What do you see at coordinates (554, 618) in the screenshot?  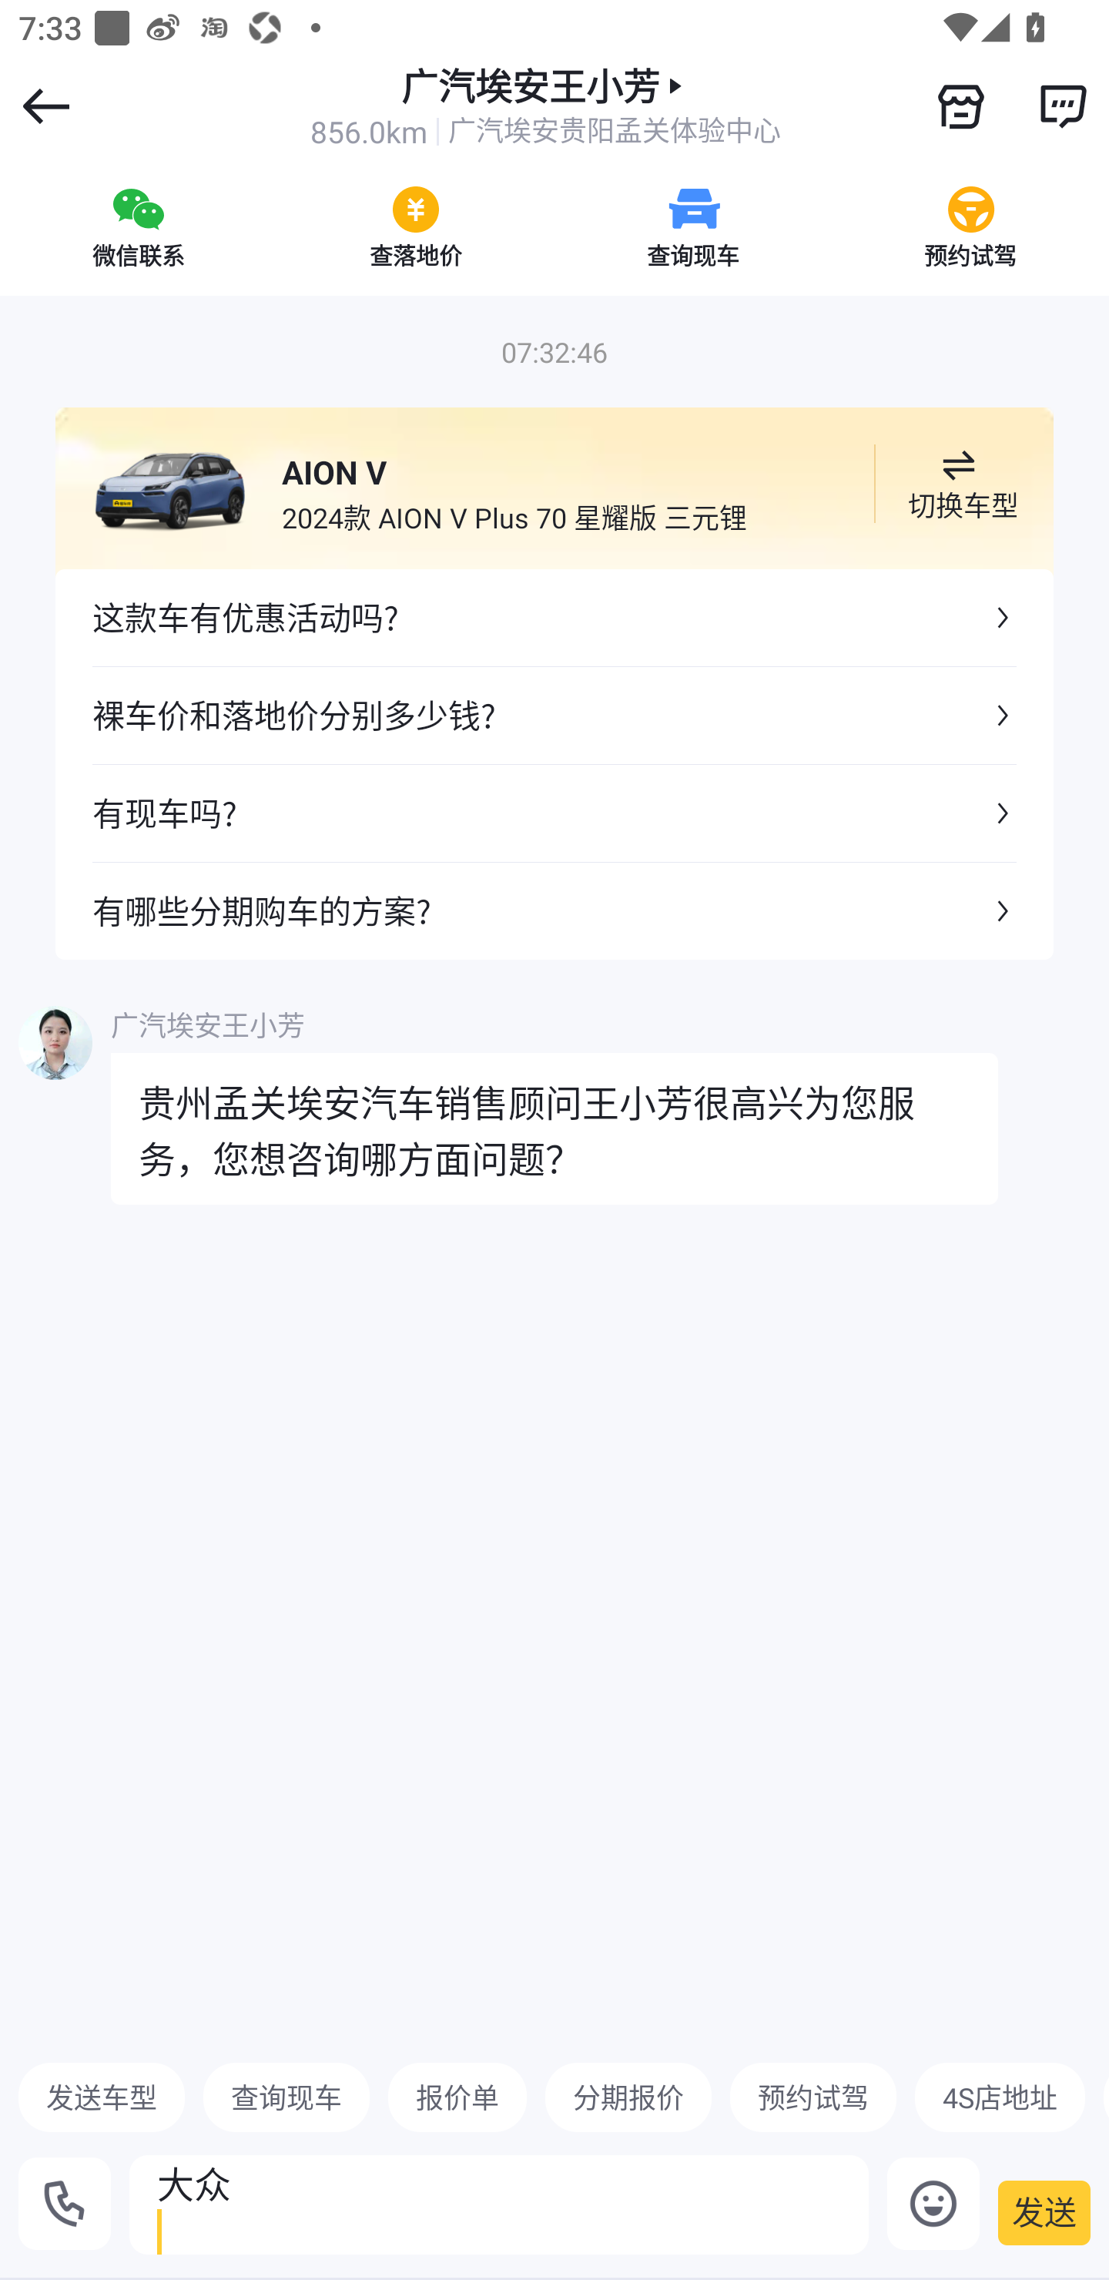 I see `这款车有优惠活动吗?` at bounding box center [554, 618].